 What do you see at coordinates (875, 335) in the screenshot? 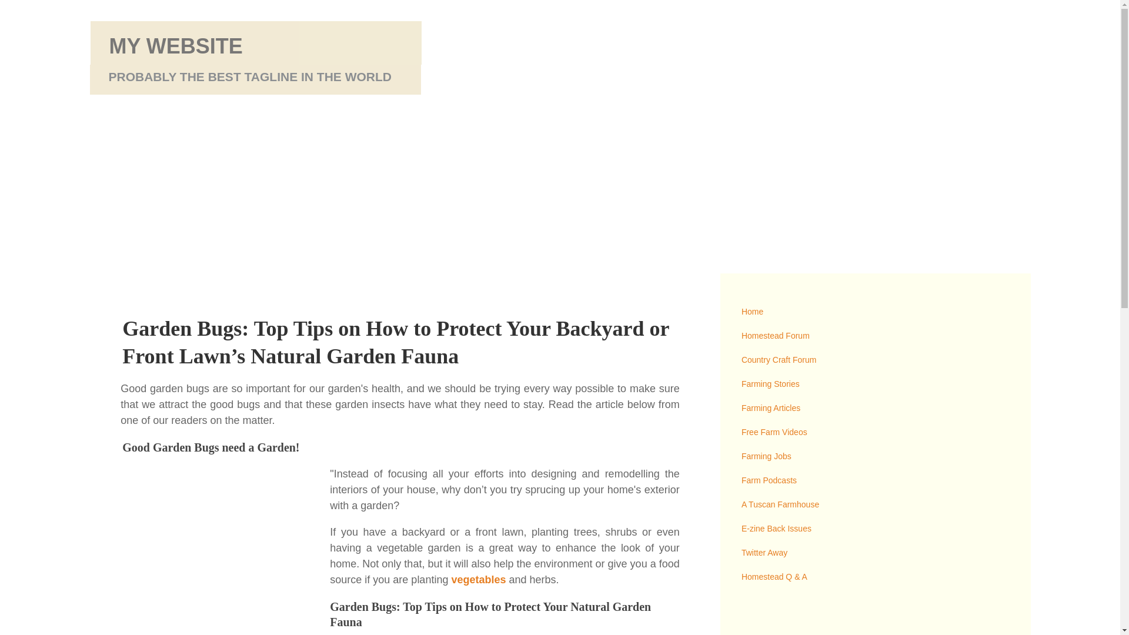
I see `Homestead Forum` at bounding box center [875, 335].